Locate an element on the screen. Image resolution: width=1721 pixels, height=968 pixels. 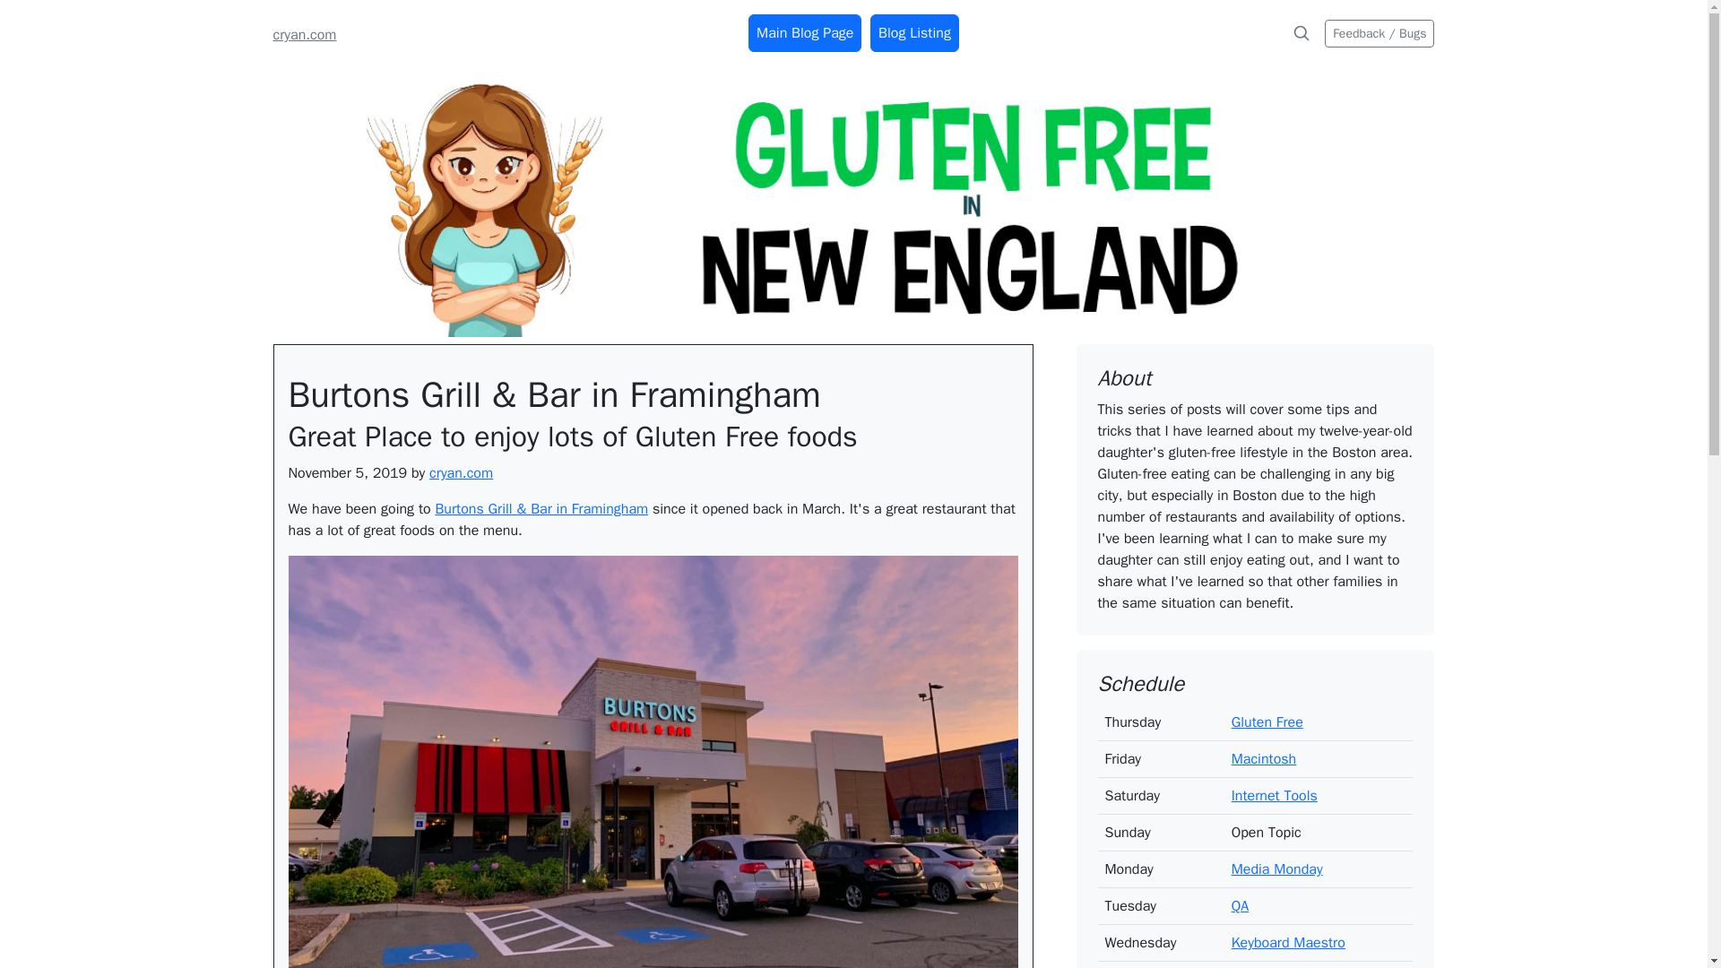
Main Blog Page is located at coordinates (805, 33).